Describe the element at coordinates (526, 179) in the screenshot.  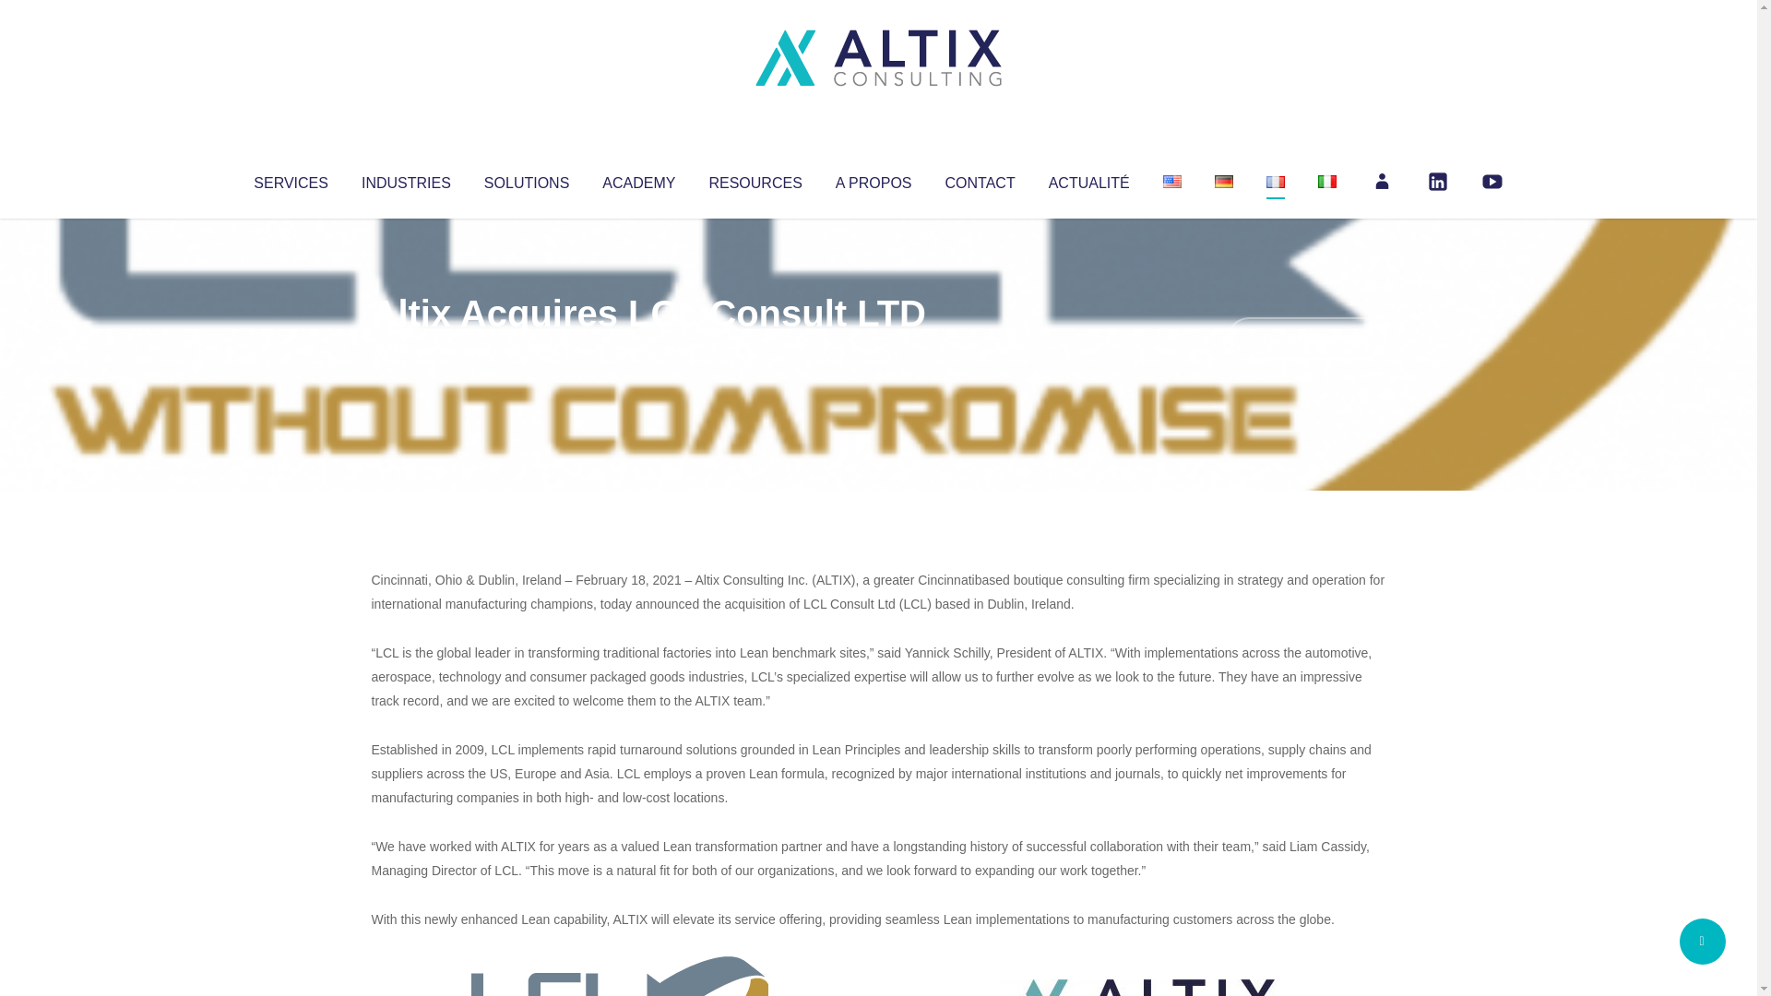
I see `SOLUTIONS` at that location.